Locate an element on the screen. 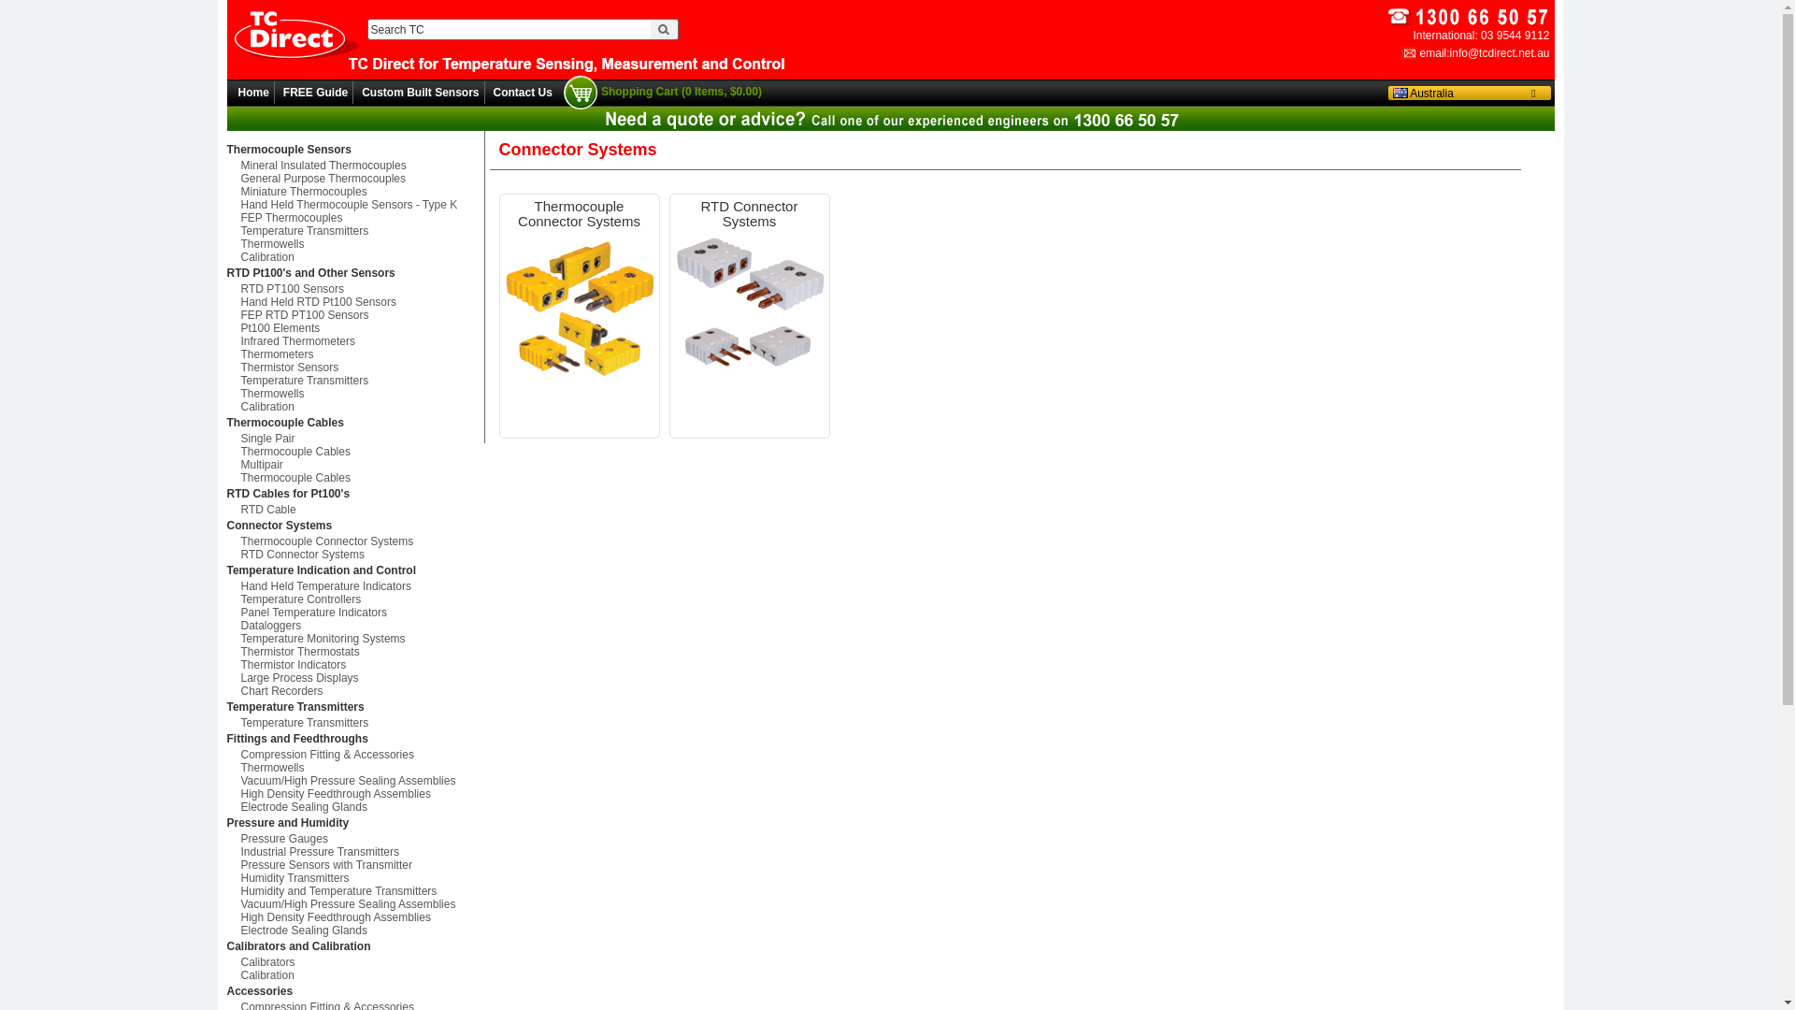 This screenshot has height=1010, width=1795. Fittings and Feedthroughs is located at coordinates (355, 739).